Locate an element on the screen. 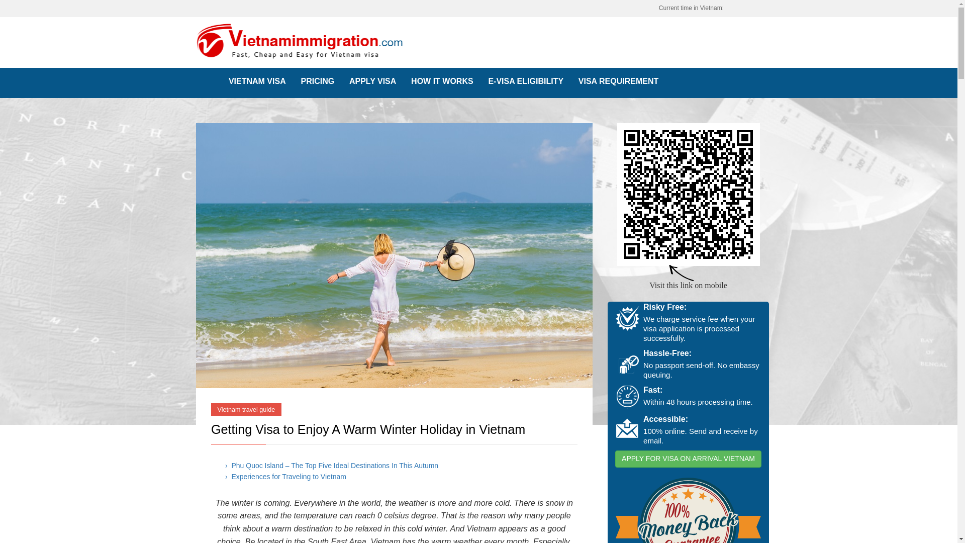  PRICING is located at coordinates (317, 81).